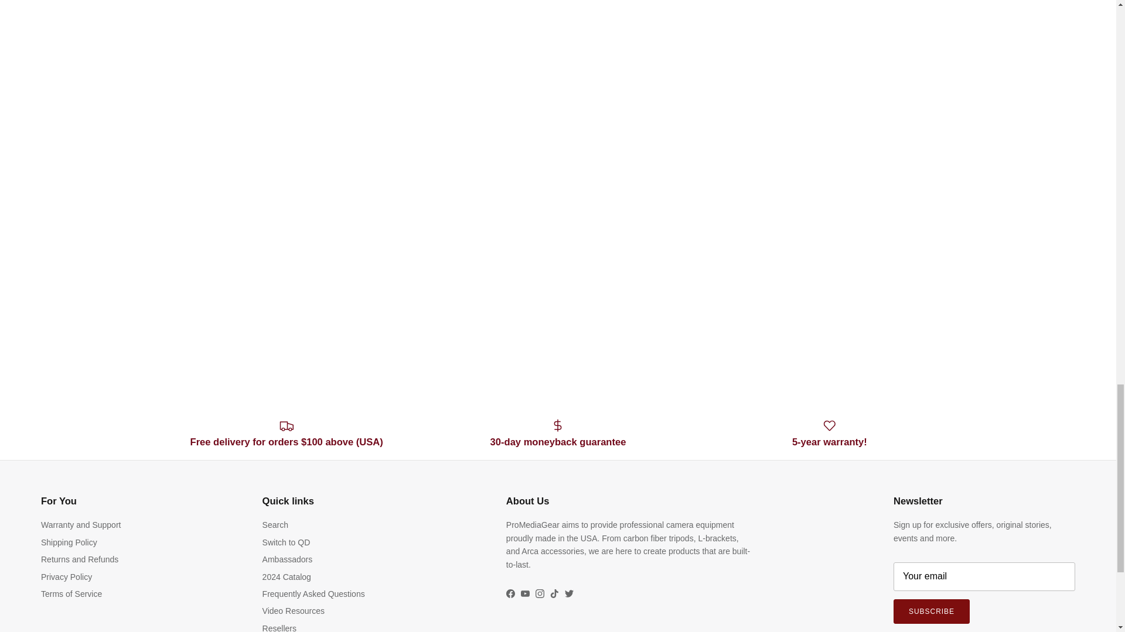 The height and width of the screenshot is (632, 1125). What do you see at coordinates (511, 593) in the screenshot?
I see `ProMediaGear on Facebook` at bounding box center [511, 593].